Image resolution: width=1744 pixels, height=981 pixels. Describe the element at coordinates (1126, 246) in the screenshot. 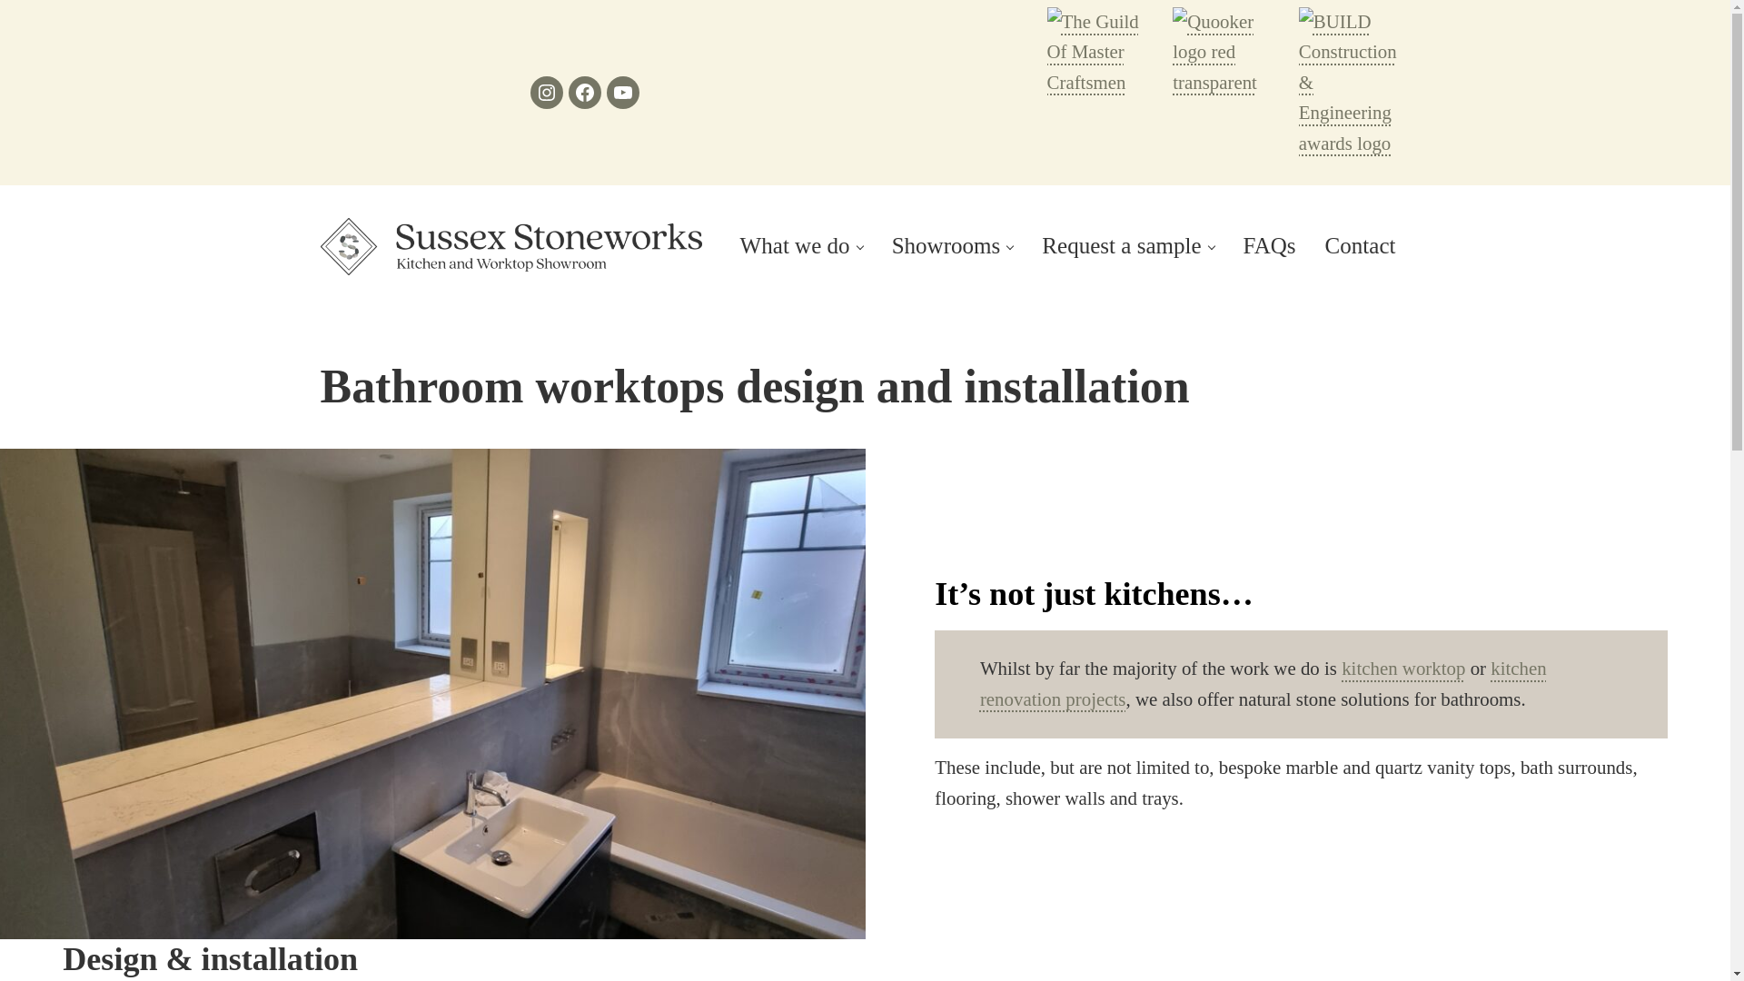

I see `Request a sample` at that location.